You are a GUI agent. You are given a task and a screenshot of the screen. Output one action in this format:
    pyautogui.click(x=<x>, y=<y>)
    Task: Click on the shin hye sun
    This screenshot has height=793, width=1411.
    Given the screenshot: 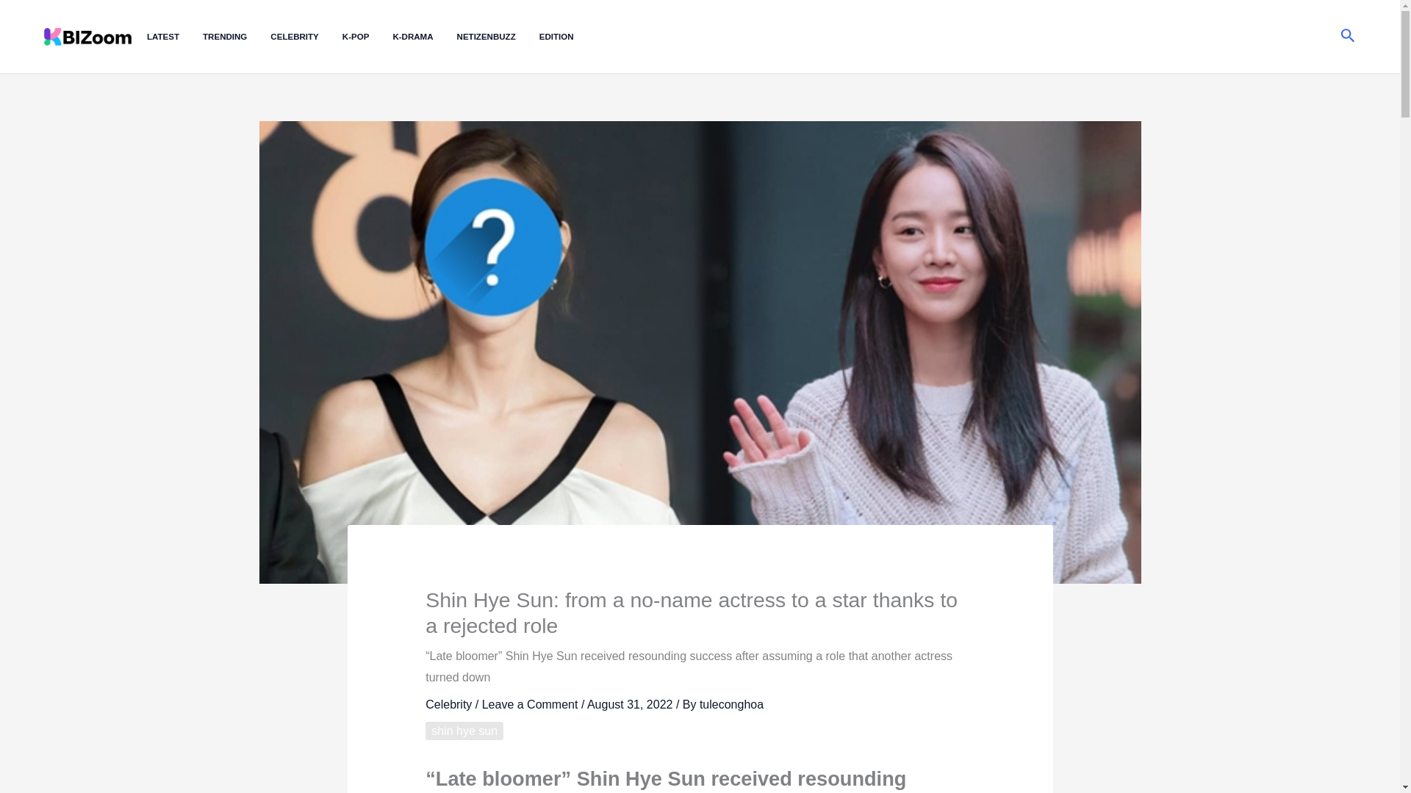 What is the action you would take?
    pyautogui.click(x=464, y=730)
    